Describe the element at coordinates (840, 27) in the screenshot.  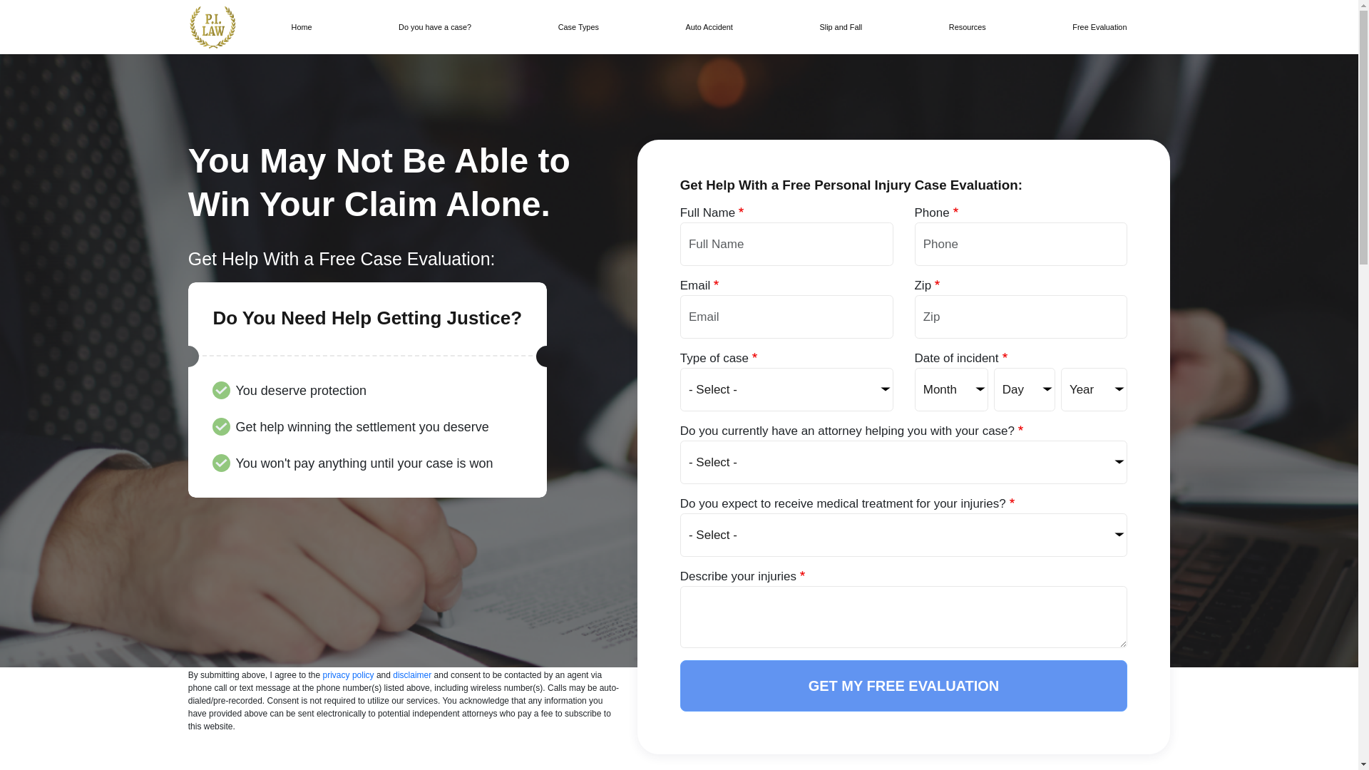
I see `Slip and Fall` at that location.